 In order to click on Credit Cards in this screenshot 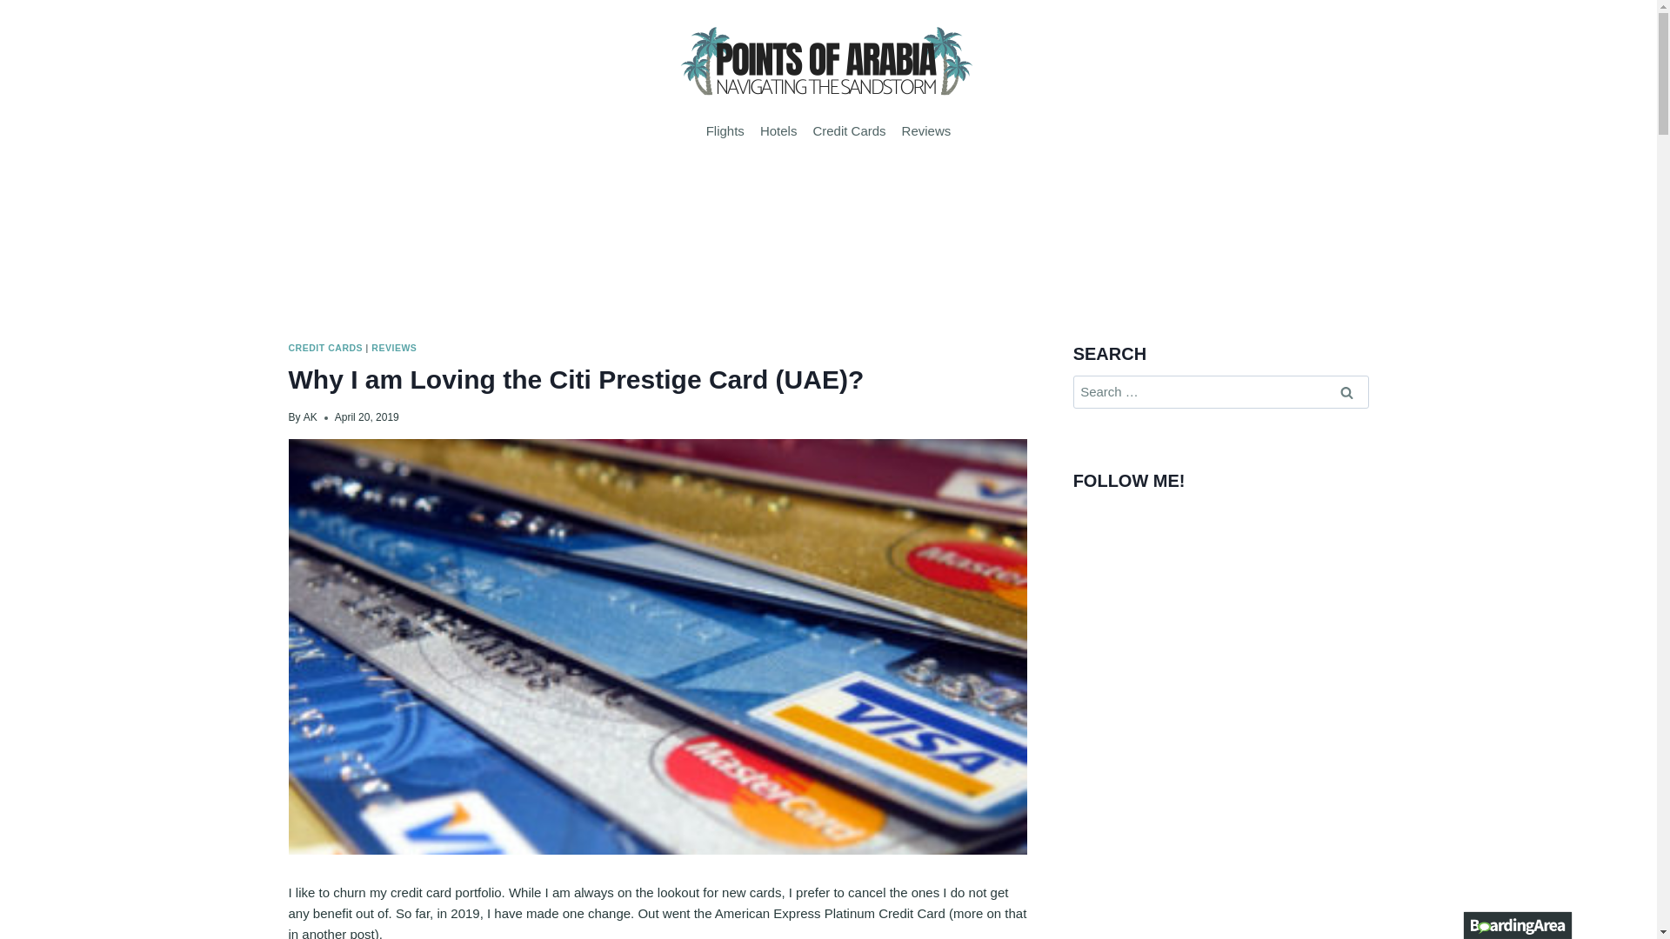, I will do `click(849, 130)`.